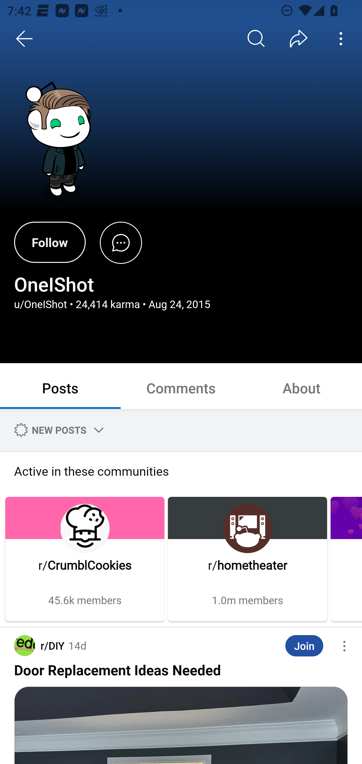  Describe the element at coordinates (341, 38) in the screenshot. I see `More profile actions` at that location.